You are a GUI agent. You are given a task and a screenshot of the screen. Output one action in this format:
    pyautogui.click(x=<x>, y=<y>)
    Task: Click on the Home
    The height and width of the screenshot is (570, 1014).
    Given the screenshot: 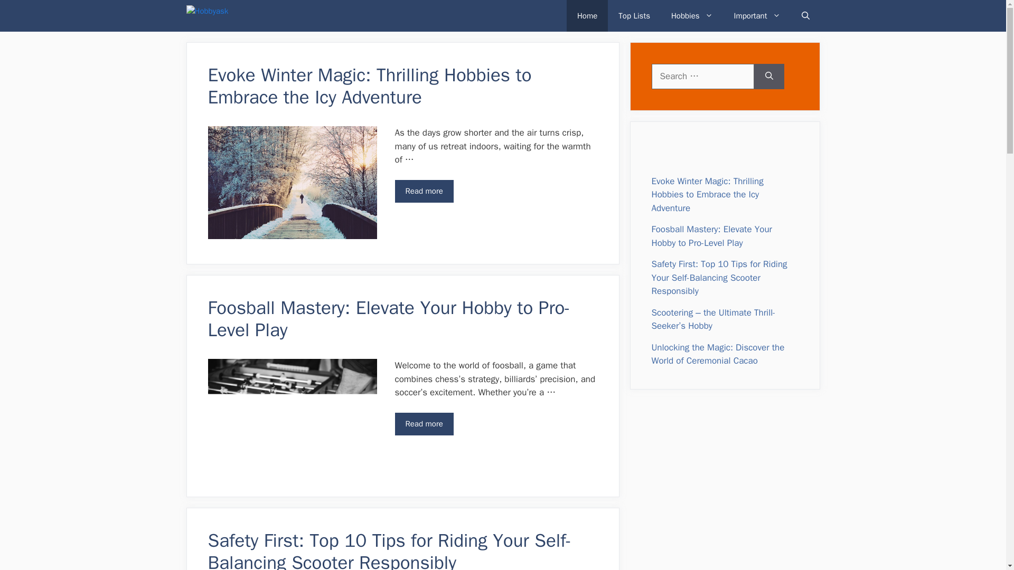 What is the action you would take?
    pyautogui.click(x=587, y=16)
    